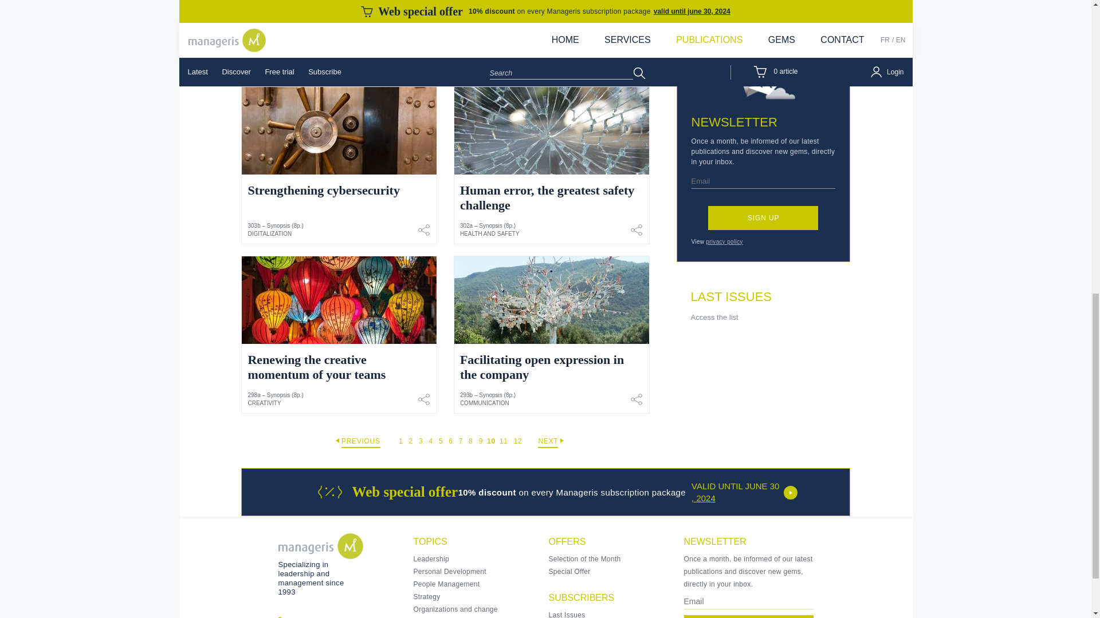 This screenshot has width=1100, height=618. I want to click on Share, so click(424, 399).